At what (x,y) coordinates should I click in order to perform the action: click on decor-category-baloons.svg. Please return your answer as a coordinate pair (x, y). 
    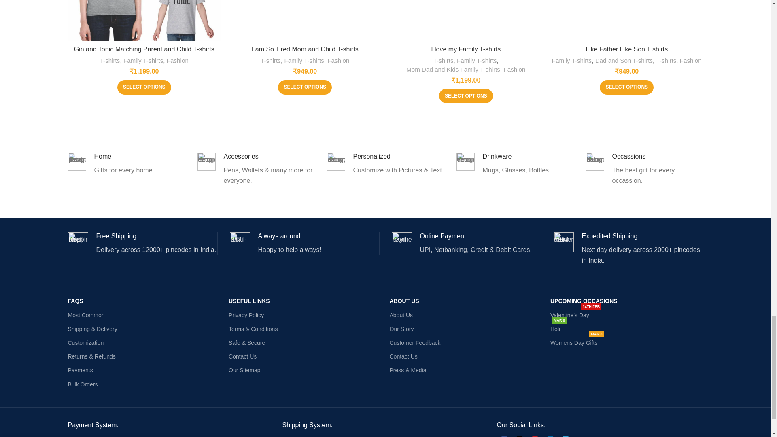
    Looking at the image, I should click on (595, 161).